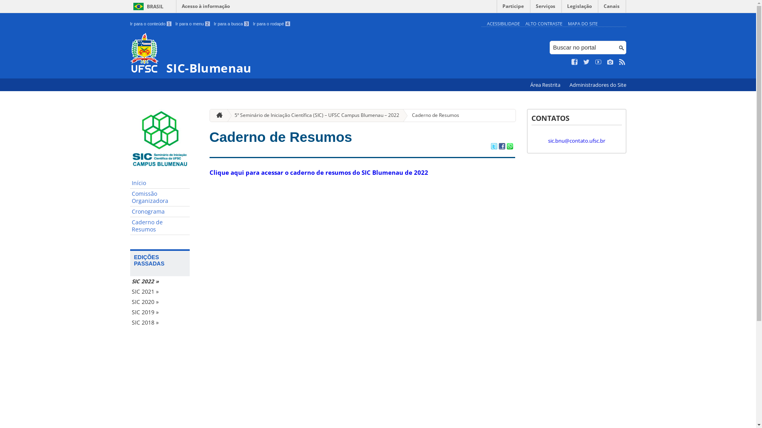 This screenshot has height=428, width=762. Describe the element at coordinates (432, 116) in the screenshot. I see `Caderno de Resumos` at that location.